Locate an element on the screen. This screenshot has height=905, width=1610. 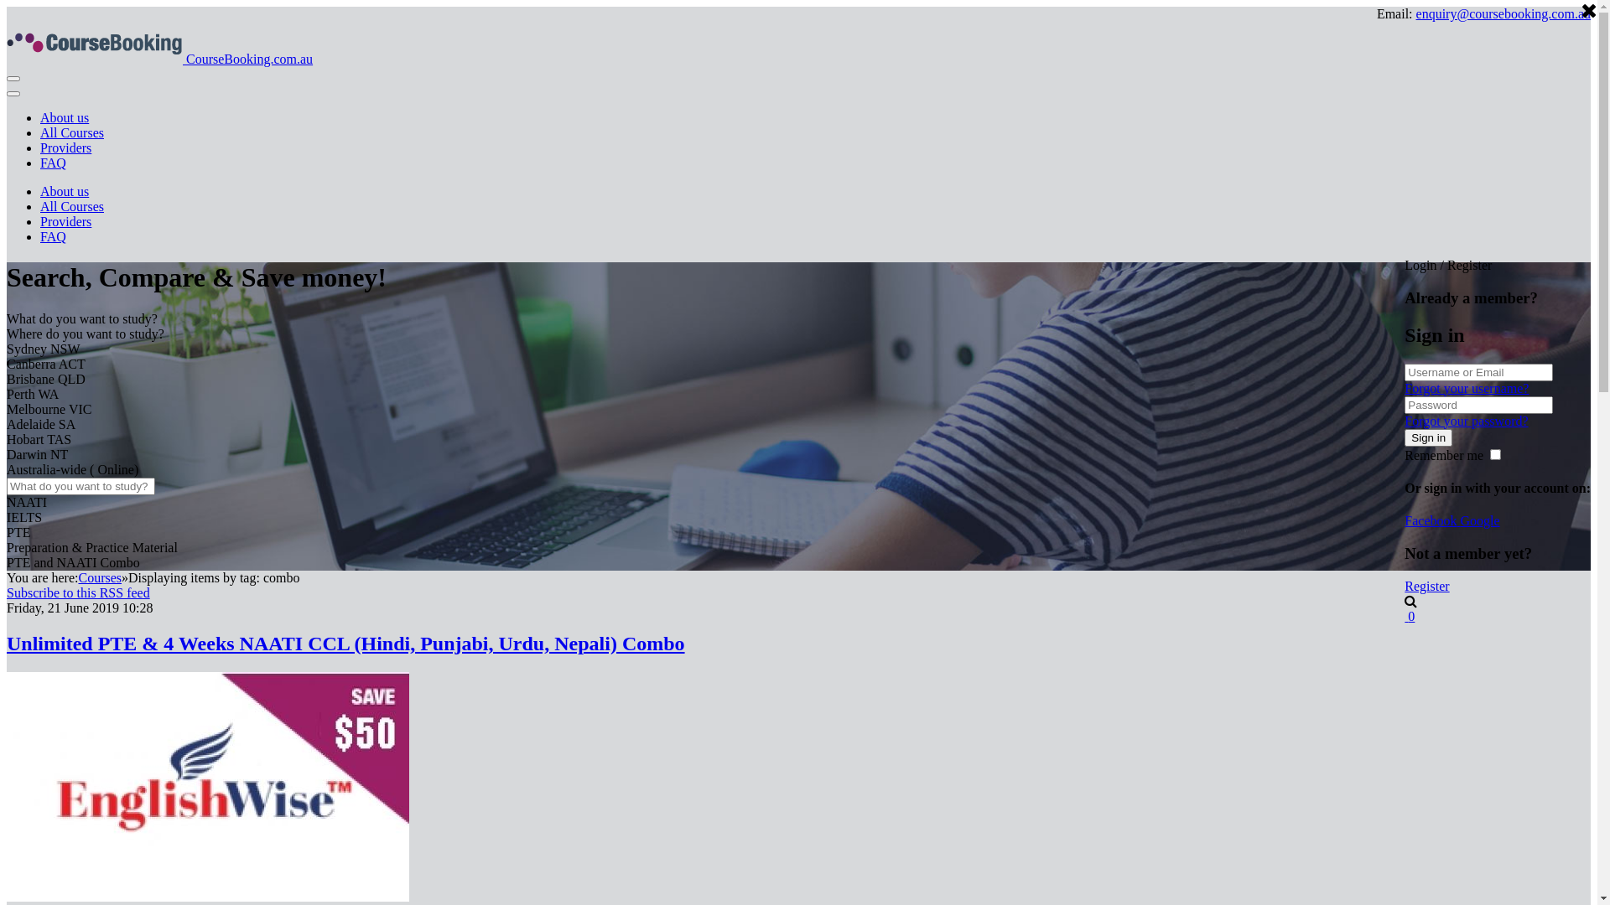
Forgot your password? is located at coordinates (1466, 421).